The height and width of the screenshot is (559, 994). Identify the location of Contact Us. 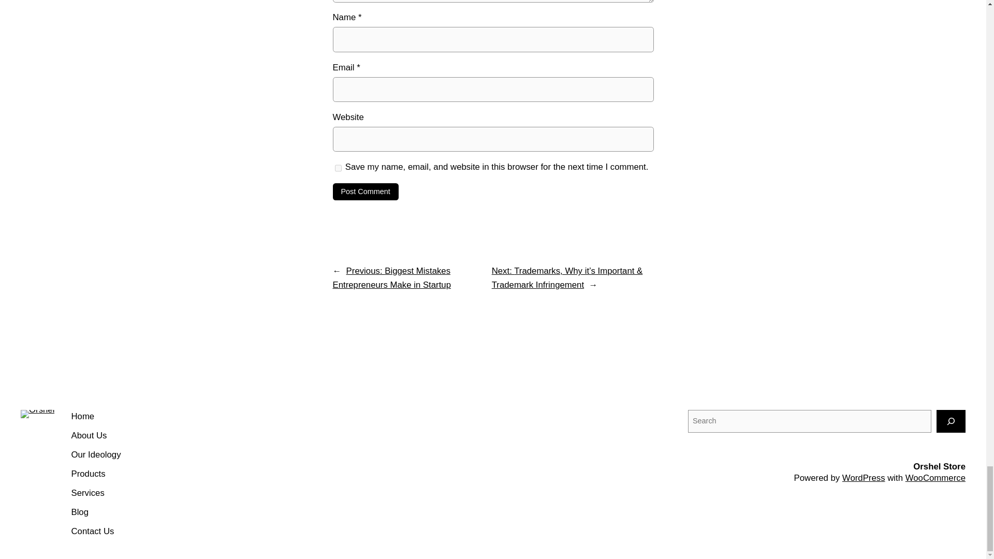
(92, 532).